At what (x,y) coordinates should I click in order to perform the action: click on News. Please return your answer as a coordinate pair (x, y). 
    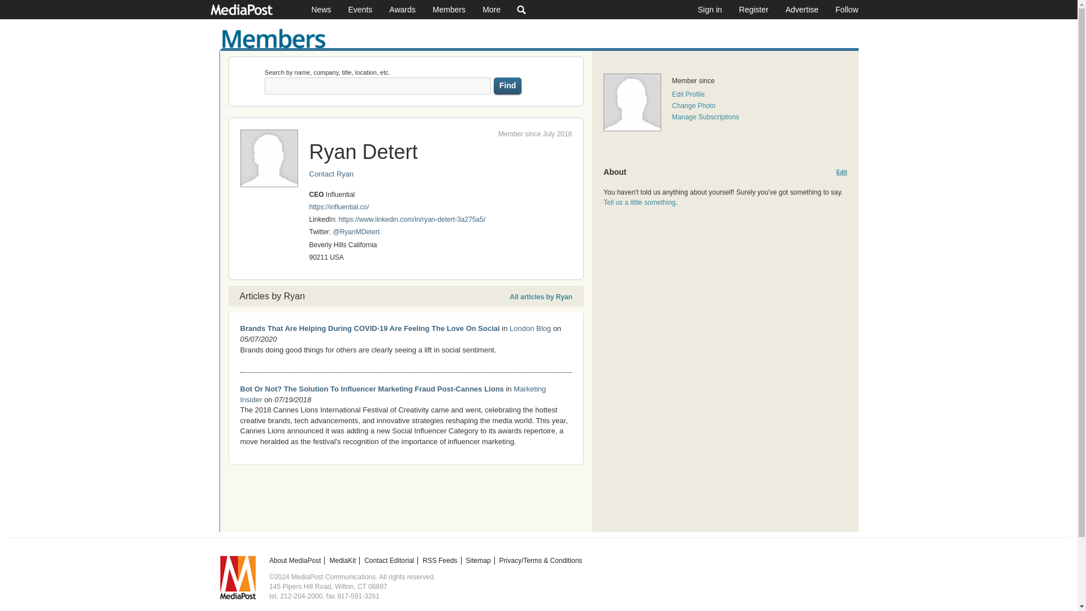
    Looking at the image, I should click on (321, 9).